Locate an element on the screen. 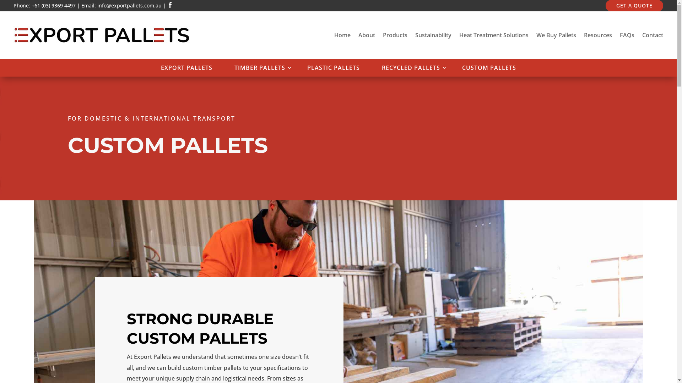  Products is located at coordinates (395, 35).